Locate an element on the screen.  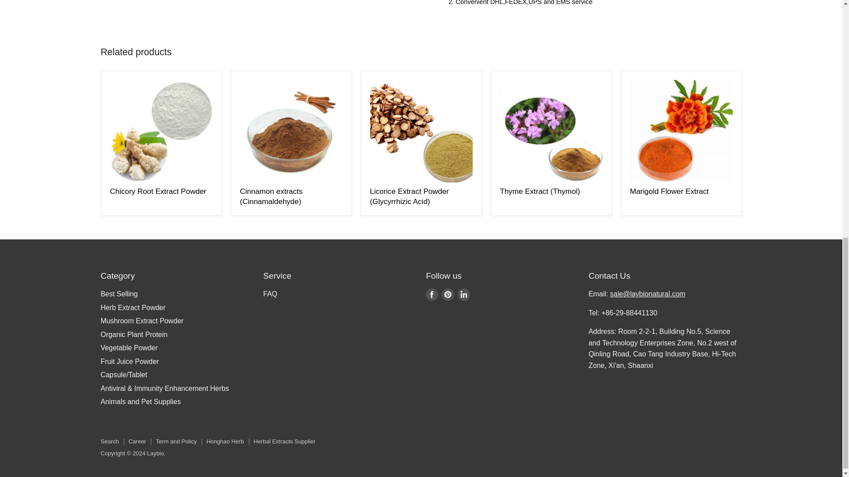
Pinterest is located at coordinates (447, 294).